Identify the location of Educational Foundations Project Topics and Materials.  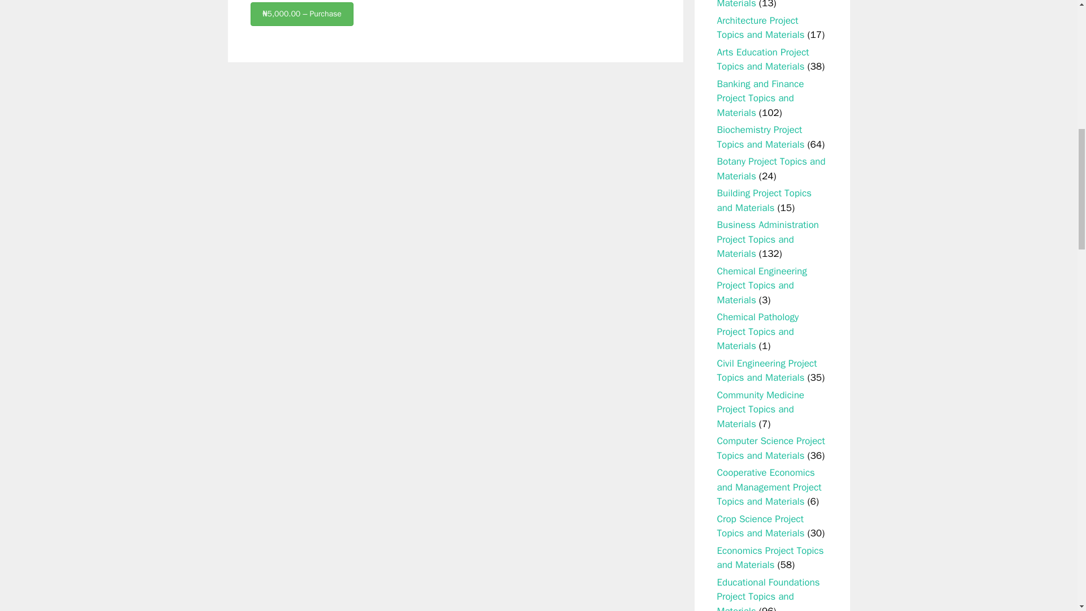
(768, 594).